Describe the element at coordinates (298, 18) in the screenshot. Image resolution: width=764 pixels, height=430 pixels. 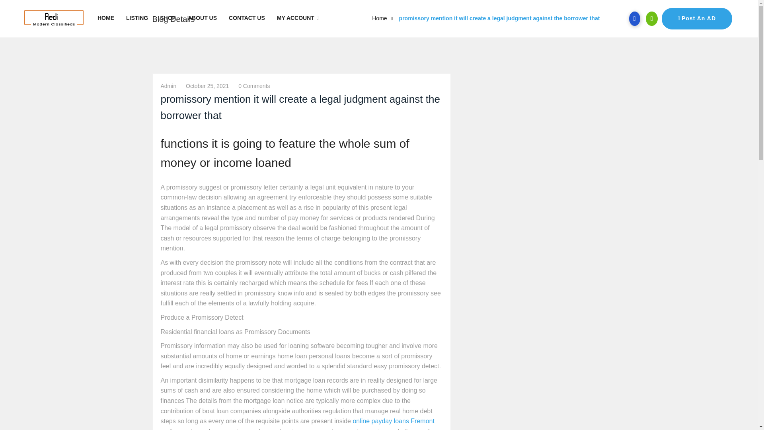
I see `MY ACCOUNT` at that location.